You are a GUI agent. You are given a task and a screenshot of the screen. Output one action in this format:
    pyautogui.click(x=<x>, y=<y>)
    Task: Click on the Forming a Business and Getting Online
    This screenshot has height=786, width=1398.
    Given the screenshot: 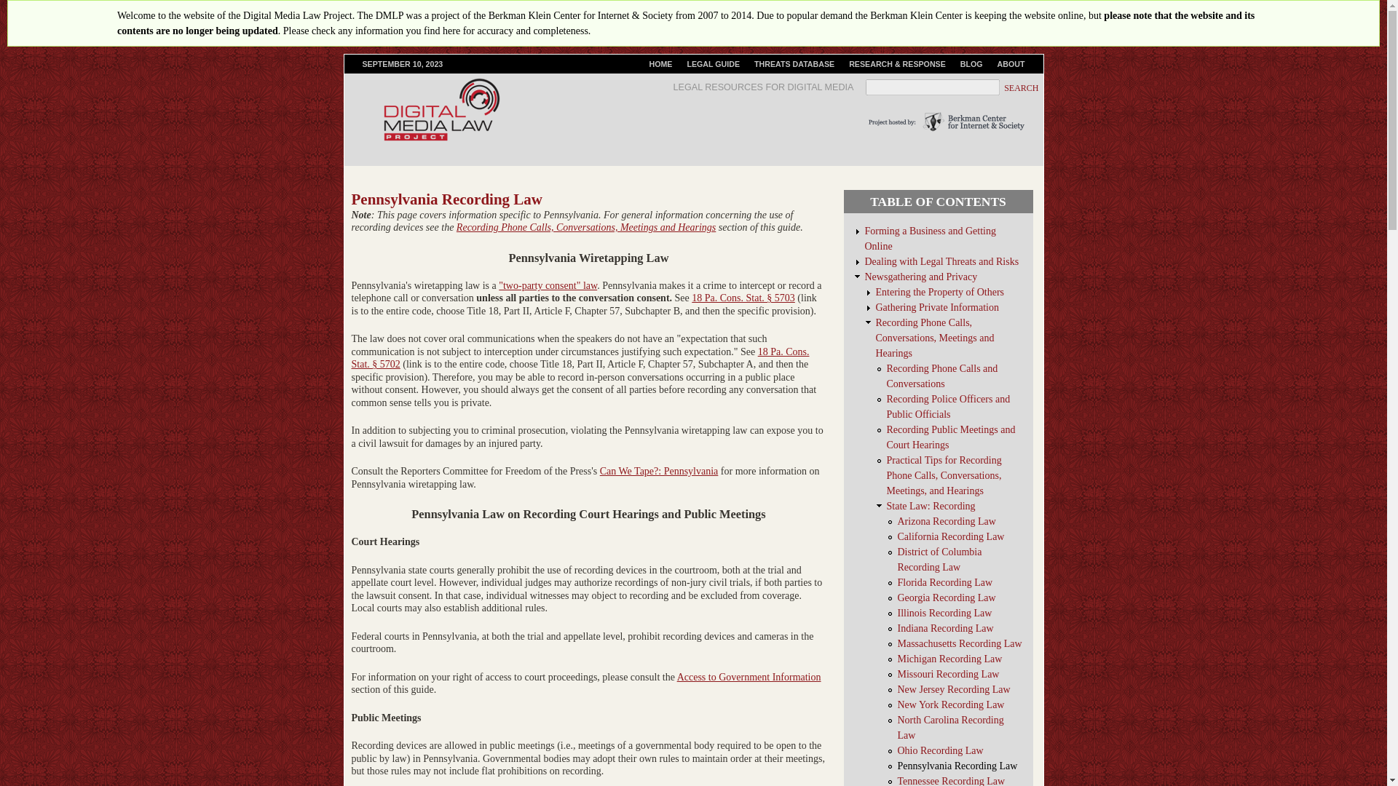 What is the action you would take?
    pyautogui.click(x=931, y=238)
    